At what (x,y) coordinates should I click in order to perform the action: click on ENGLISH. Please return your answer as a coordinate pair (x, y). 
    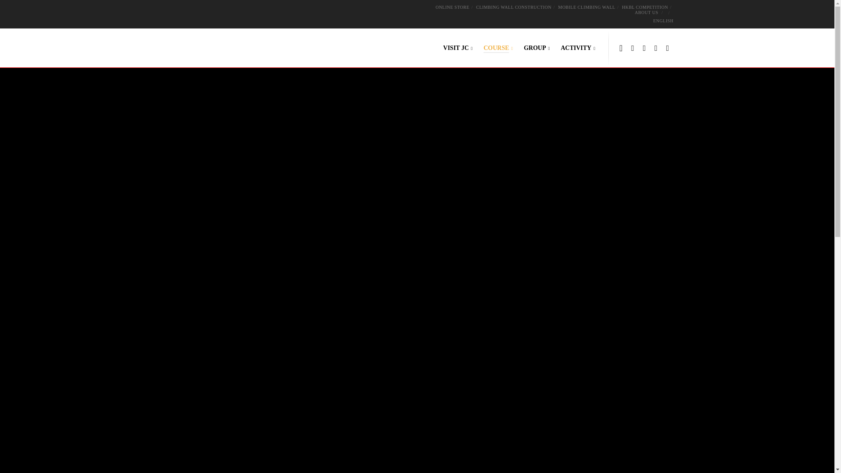
    Looking at the image, I should click on (661, 21).